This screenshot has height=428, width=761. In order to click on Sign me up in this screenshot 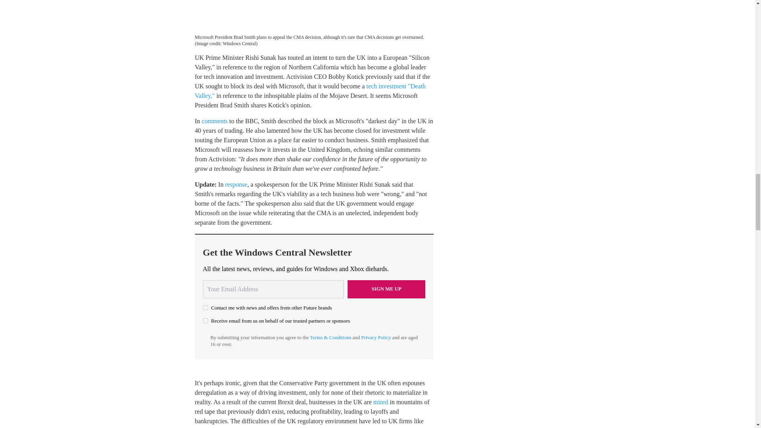, I will do `click(386, 289)`.